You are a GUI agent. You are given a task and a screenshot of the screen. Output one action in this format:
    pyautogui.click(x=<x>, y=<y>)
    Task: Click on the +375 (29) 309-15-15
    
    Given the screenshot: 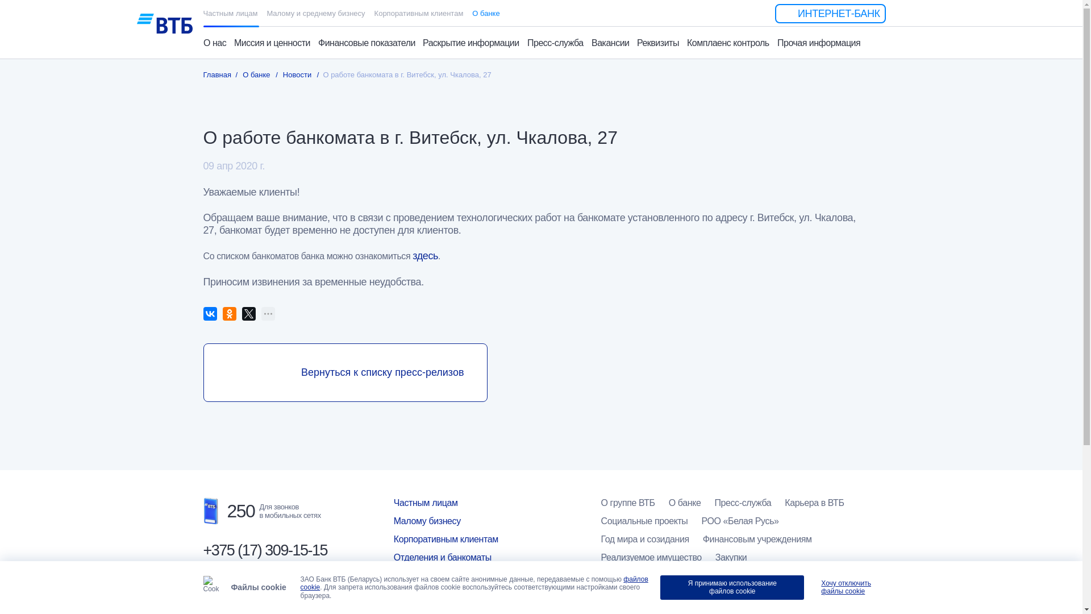 What is the action you would take?
    pyautogui.click(x=265, y=572)
    